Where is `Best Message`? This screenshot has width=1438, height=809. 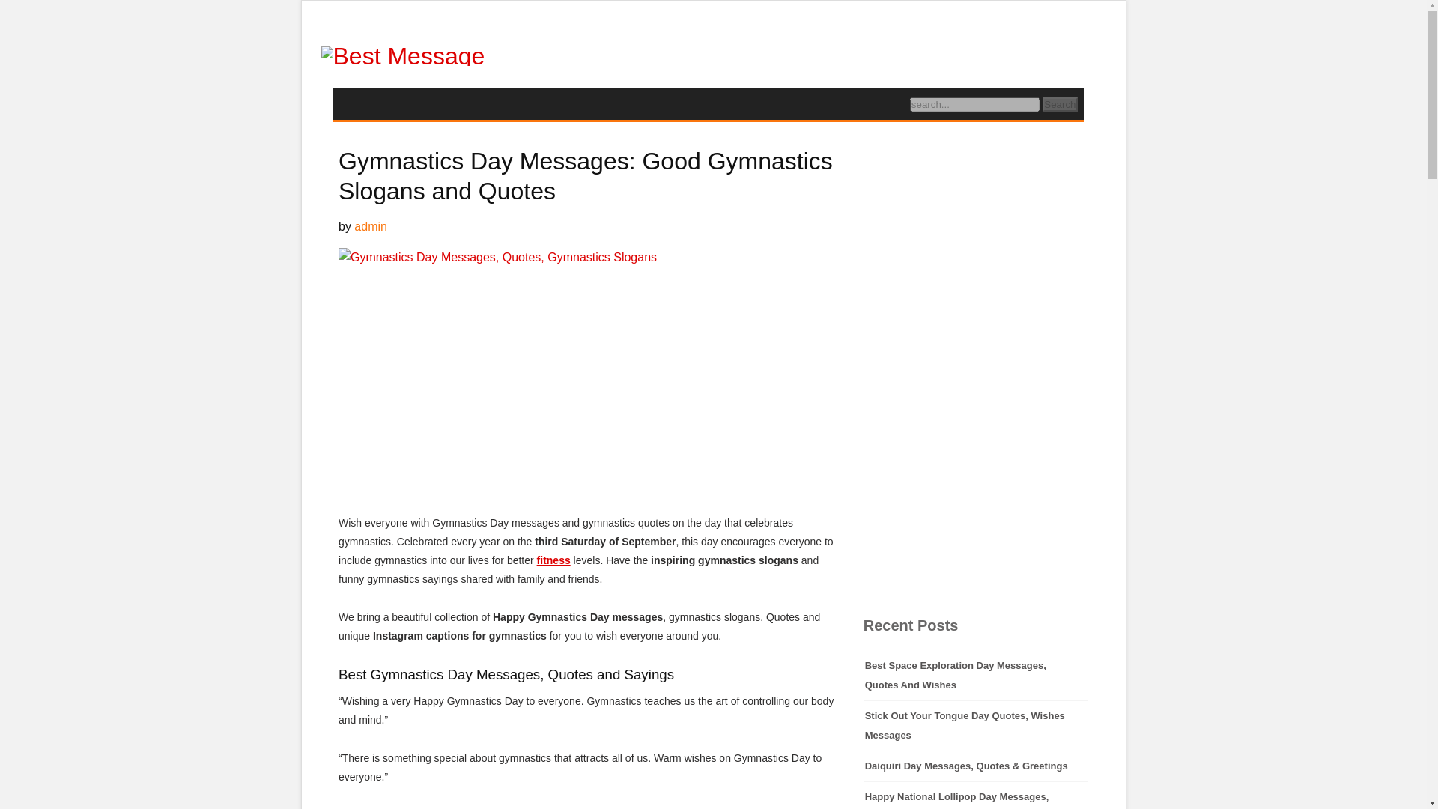 Best Message is located at coordinates (403, 55).